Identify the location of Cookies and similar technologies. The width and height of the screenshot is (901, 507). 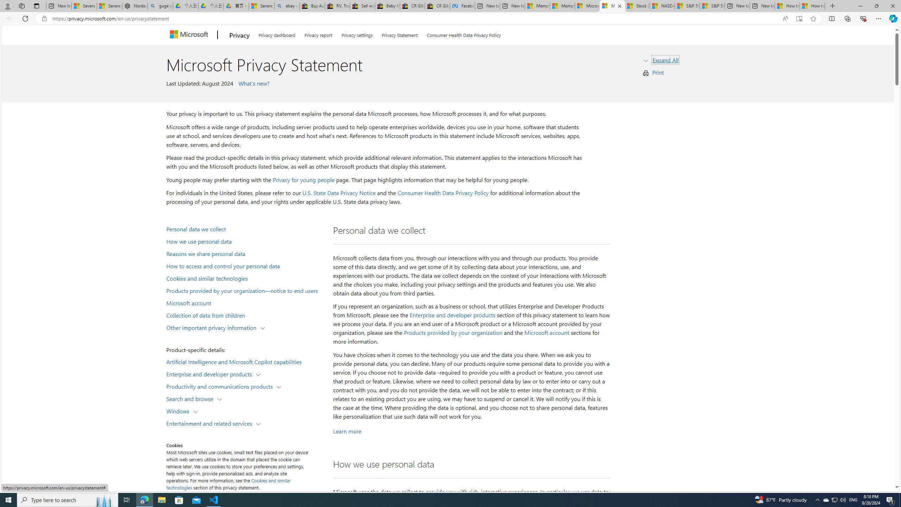
(228, 484).